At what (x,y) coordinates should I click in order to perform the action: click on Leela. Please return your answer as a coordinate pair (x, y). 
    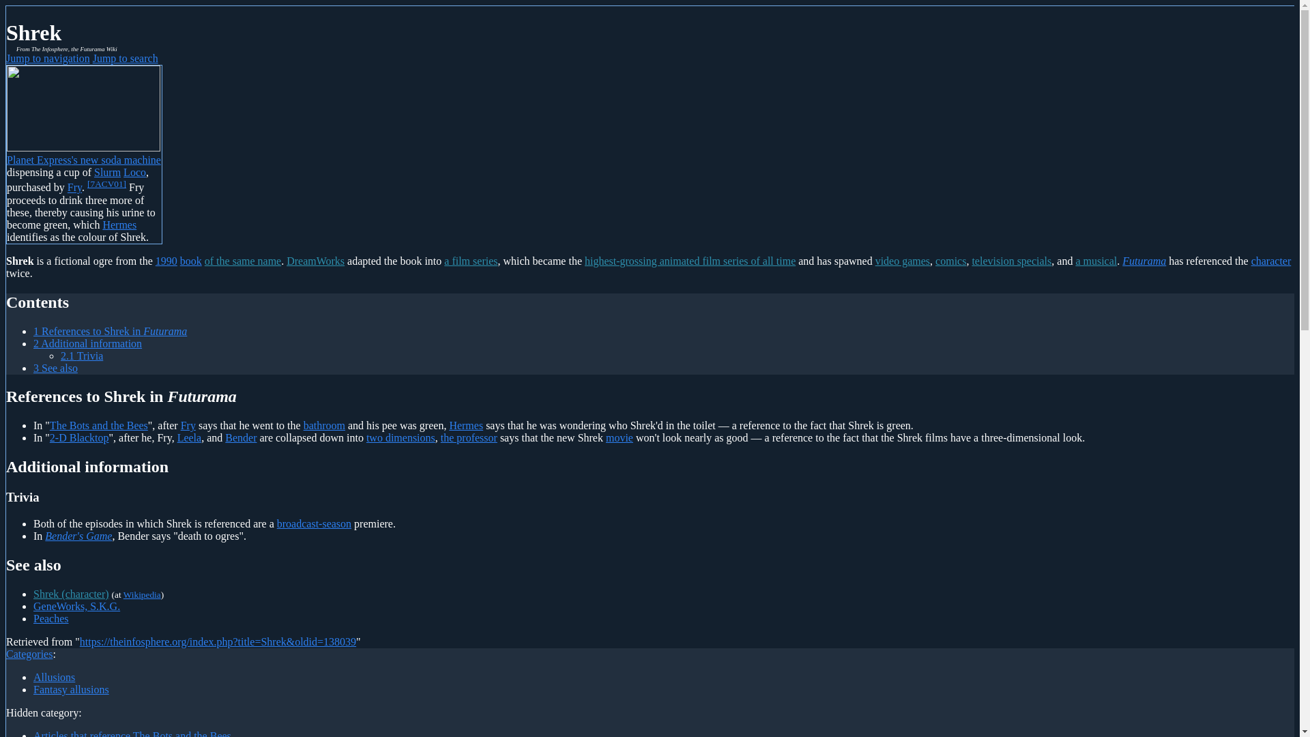
    Looking at the image, I should click on (189, 437).